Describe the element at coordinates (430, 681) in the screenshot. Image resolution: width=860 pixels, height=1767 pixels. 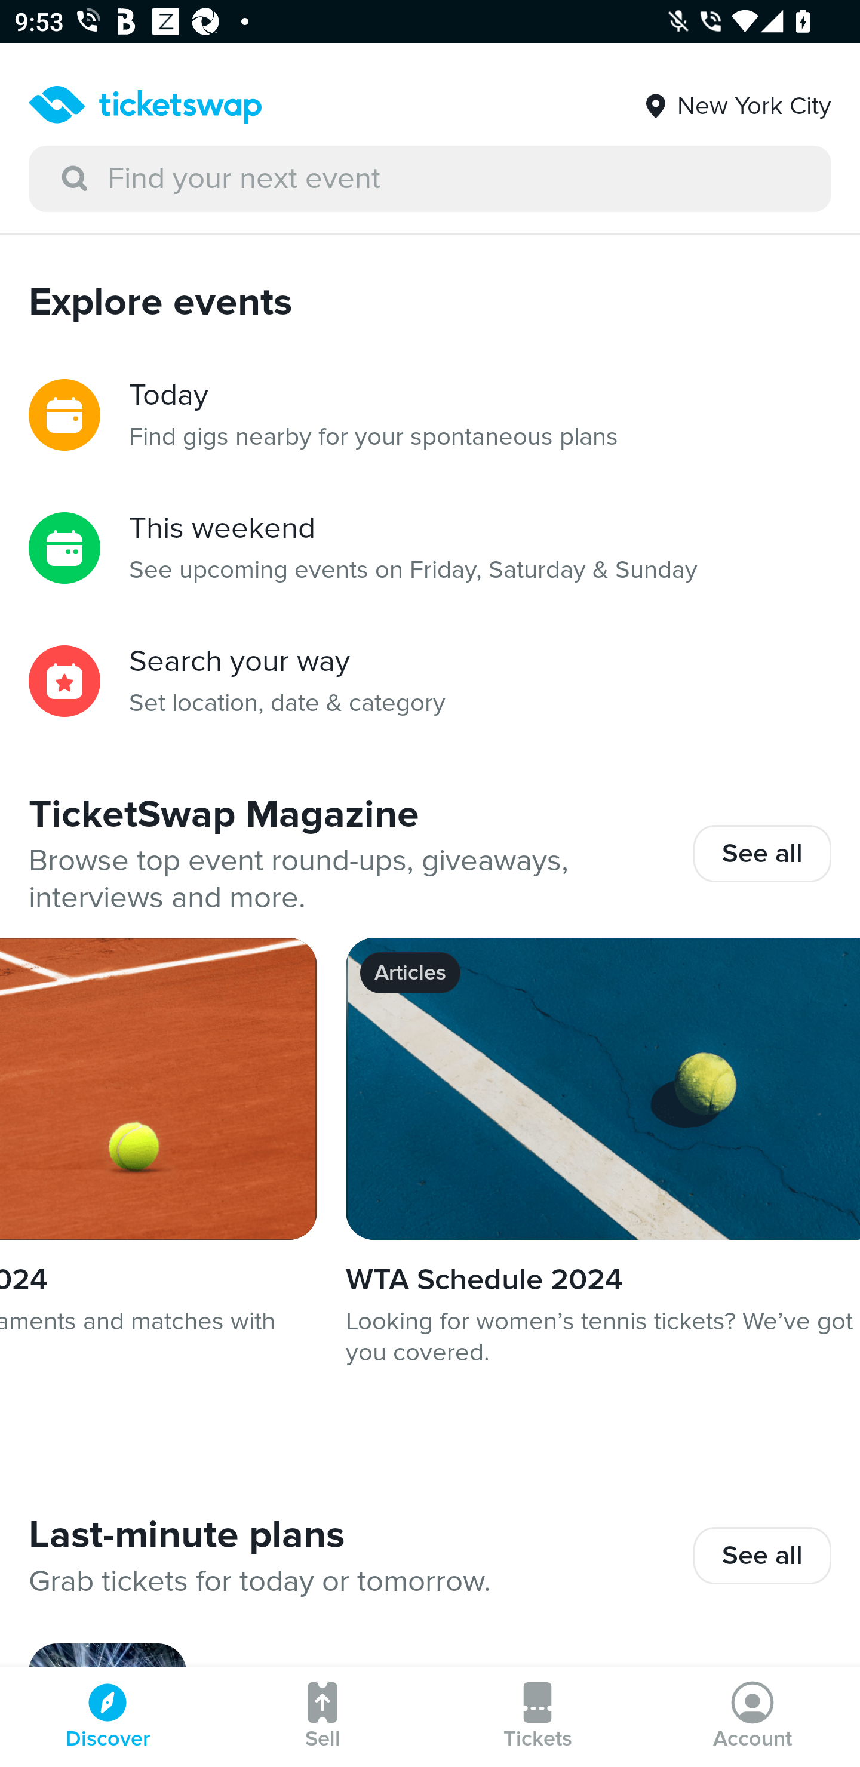
I see `Search your way Set location, date & category` at that location.